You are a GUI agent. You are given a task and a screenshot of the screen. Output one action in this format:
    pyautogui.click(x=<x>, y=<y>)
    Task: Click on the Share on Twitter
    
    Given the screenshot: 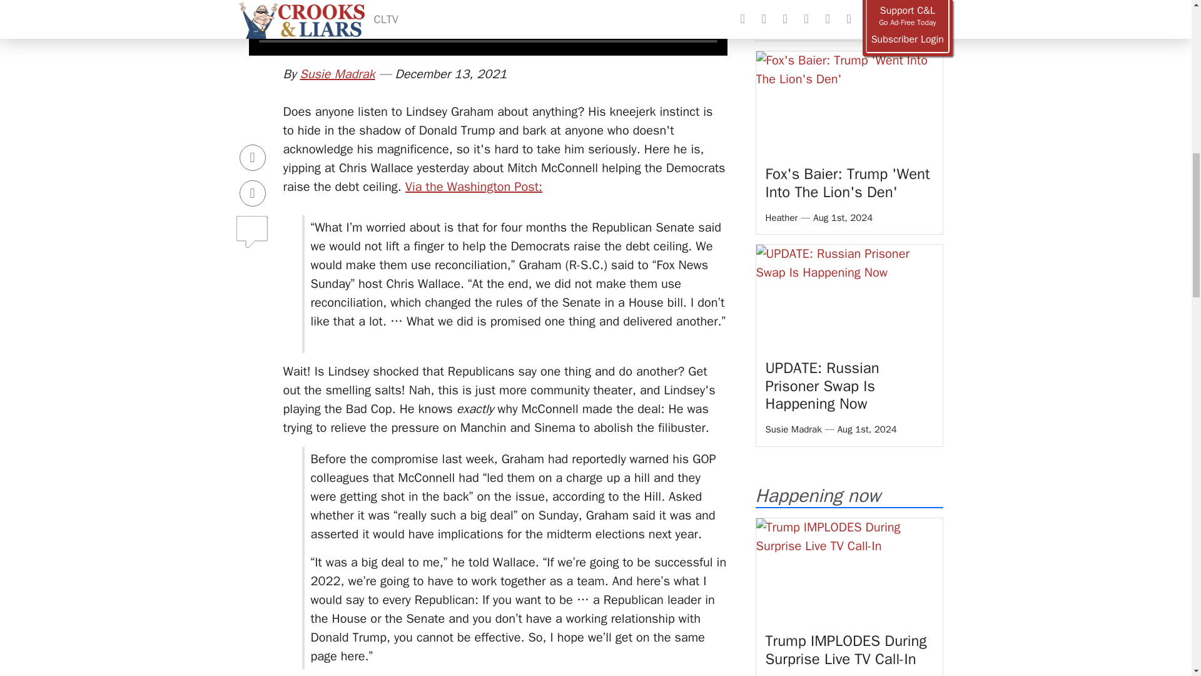 What is the action you would take?
    pyautogui.click(x=253, y=133)
    